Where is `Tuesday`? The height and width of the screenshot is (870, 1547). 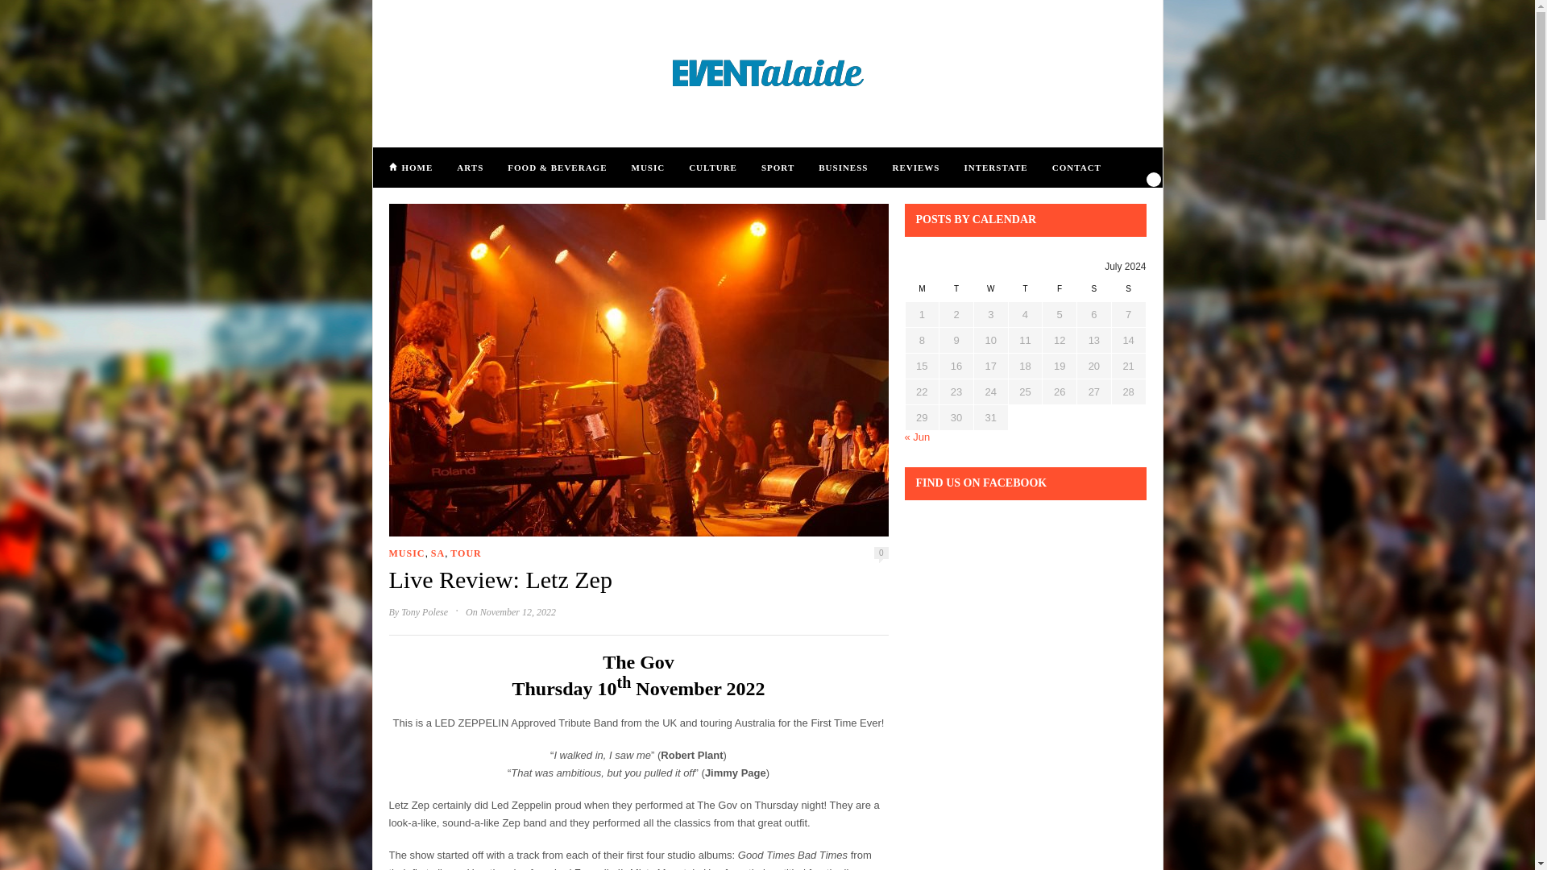
Tuesday is located at coordinates (956, 293).